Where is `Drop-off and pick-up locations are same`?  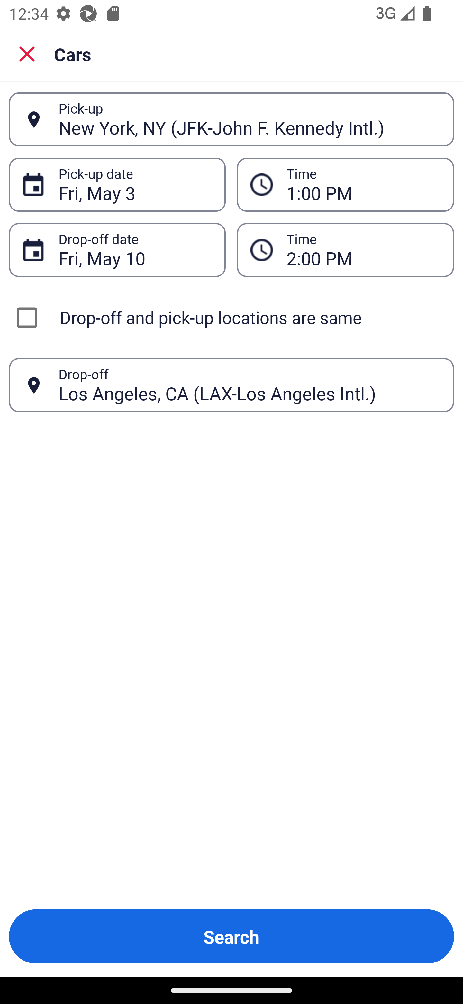 Drop-off and pick-up locations are same is located at coordinates (232, 317).